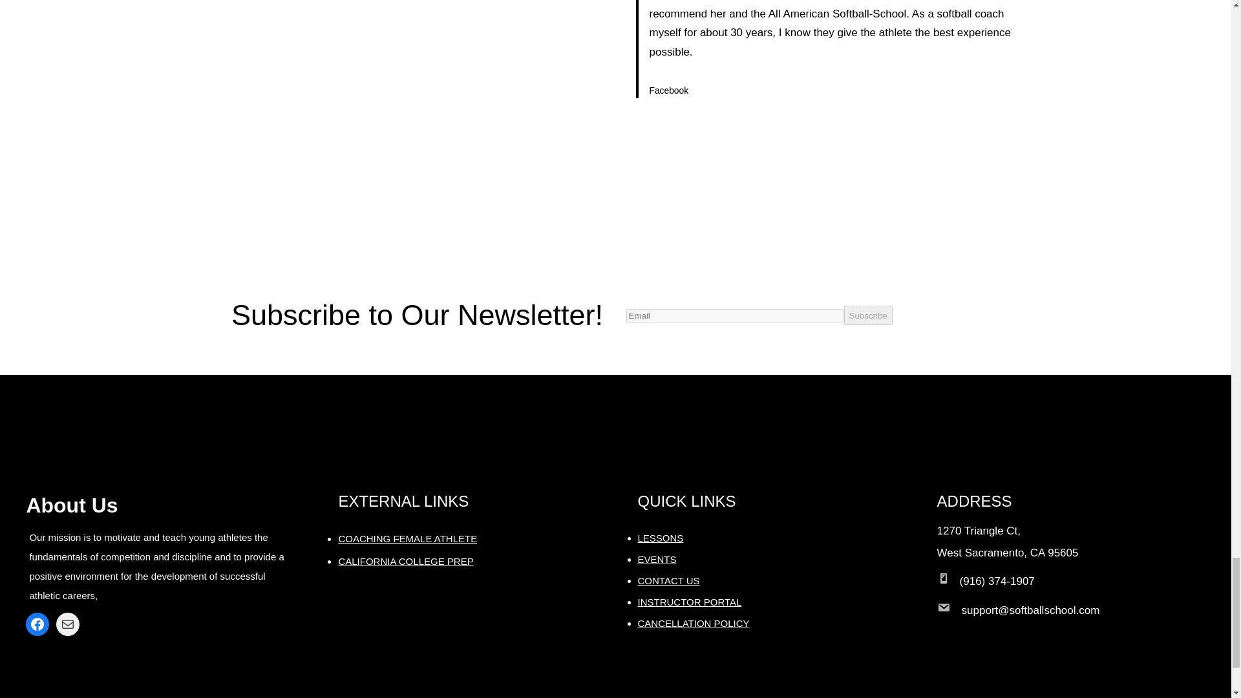 This screenshot has height=698, width=1241. What do you see at coordinates (37, 624) in the screenshot?
I see `Facebook` at bounding box center [37, 624].